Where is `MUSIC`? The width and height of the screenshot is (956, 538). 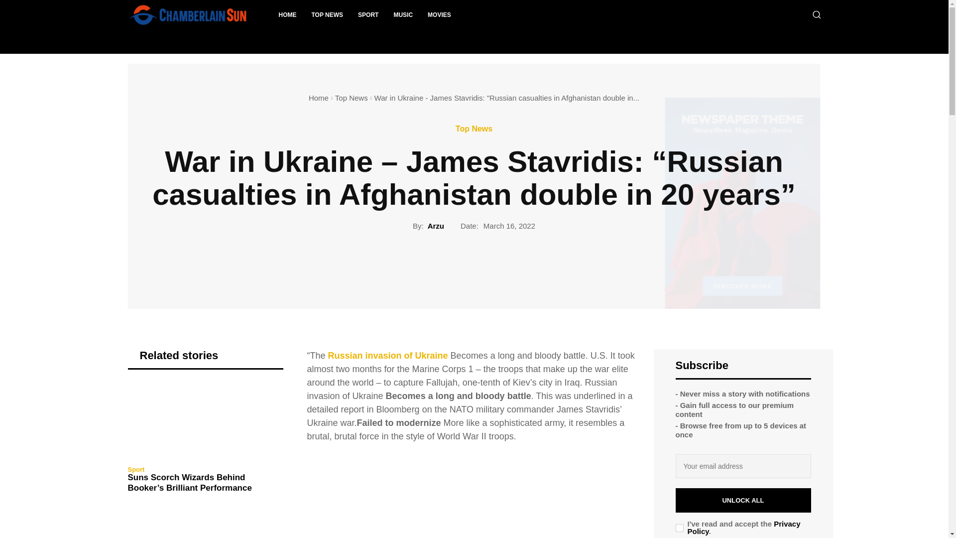
MUSIC is located at coordinates (403, 15).